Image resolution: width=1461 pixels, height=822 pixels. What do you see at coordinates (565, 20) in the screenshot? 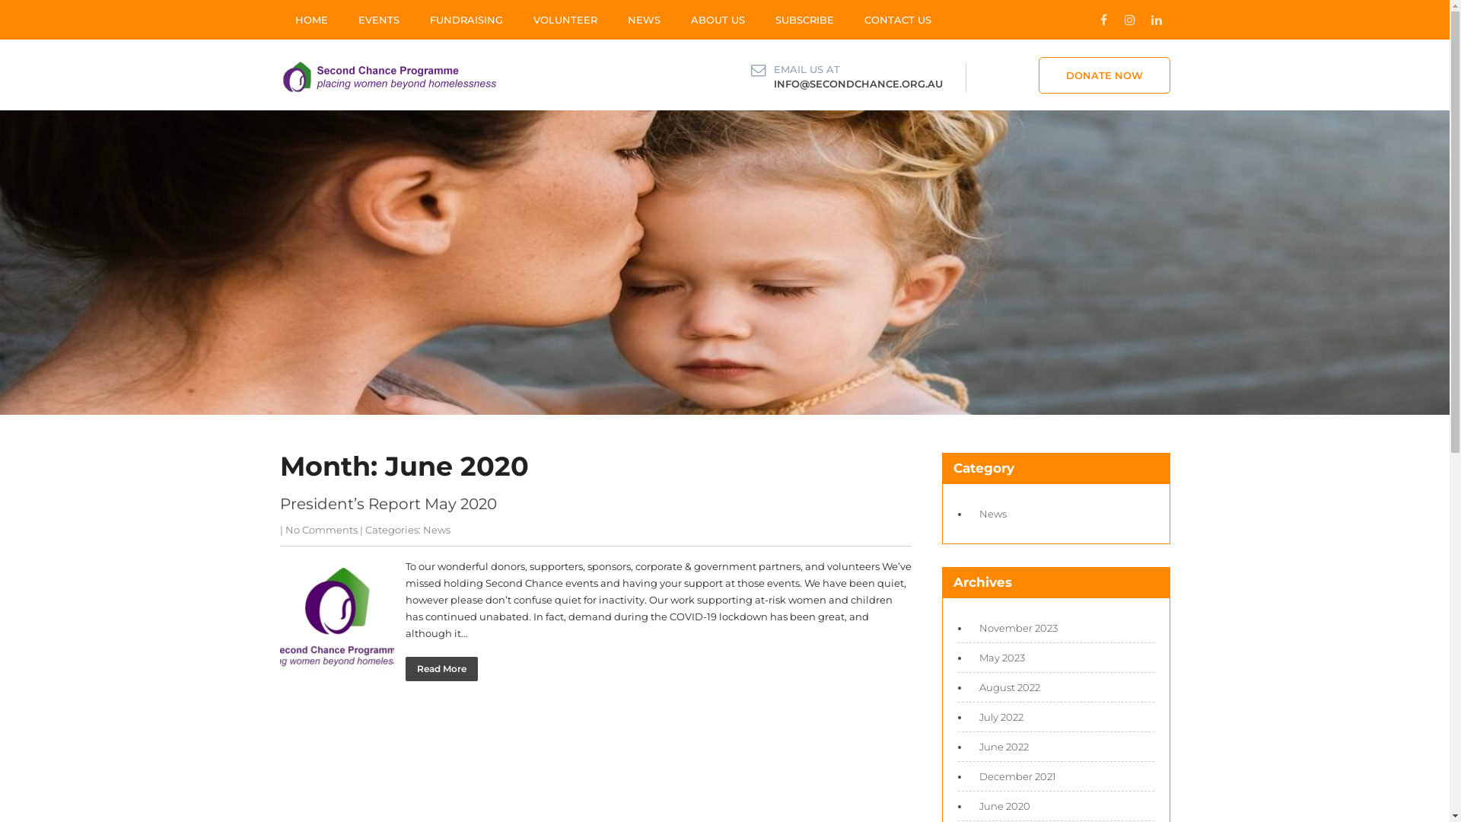
I see `VOLUNTEER` at bounding box center [565, 20].